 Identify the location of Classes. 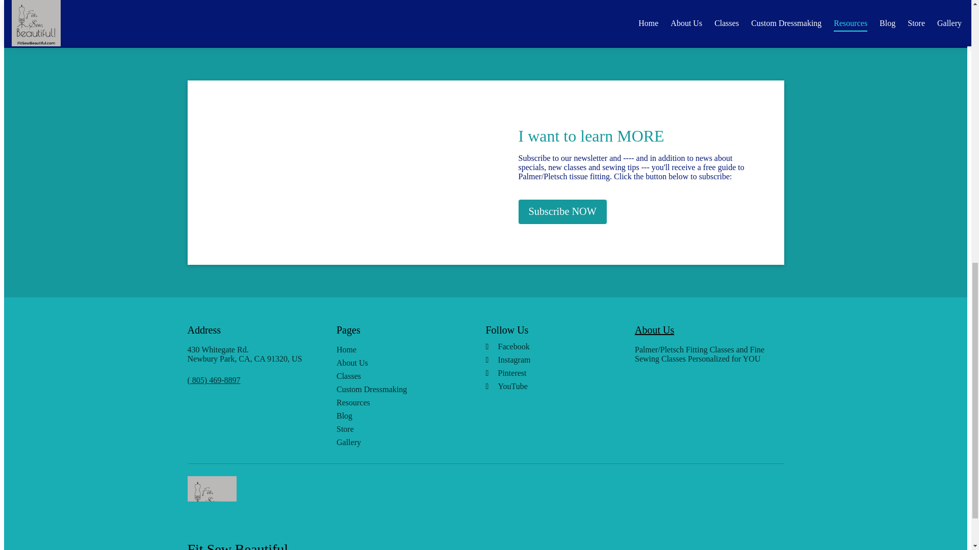
(401, 376).